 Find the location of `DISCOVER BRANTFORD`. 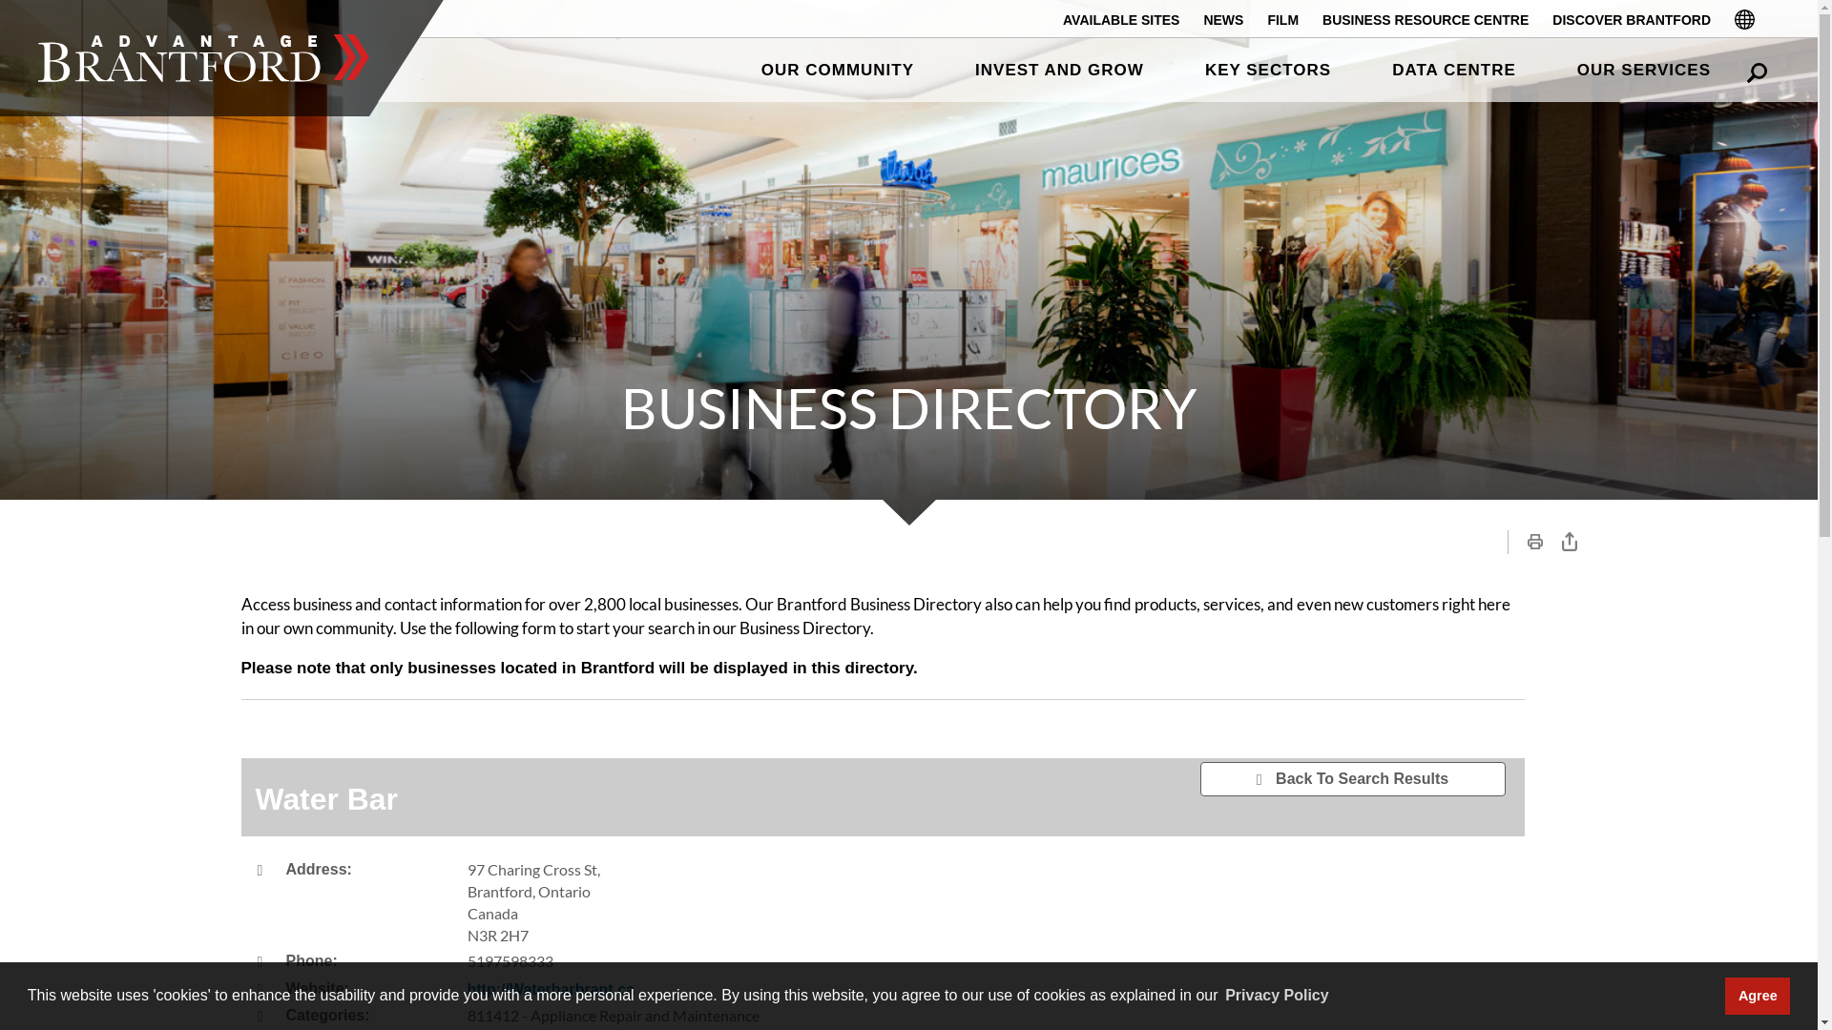

DISCOVER BRANTFORD is located at coordinates (1632, 19).